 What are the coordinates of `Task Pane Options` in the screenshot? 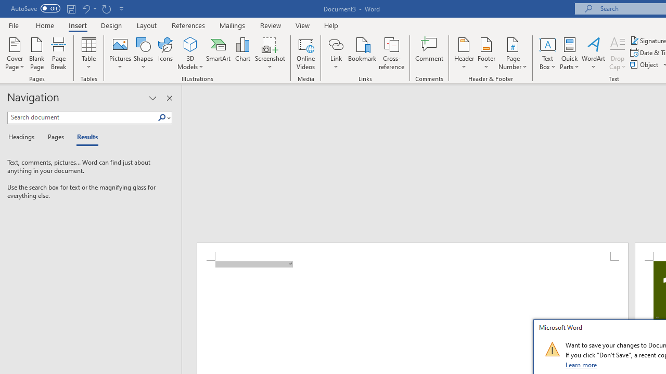 It's located at (152, 98).